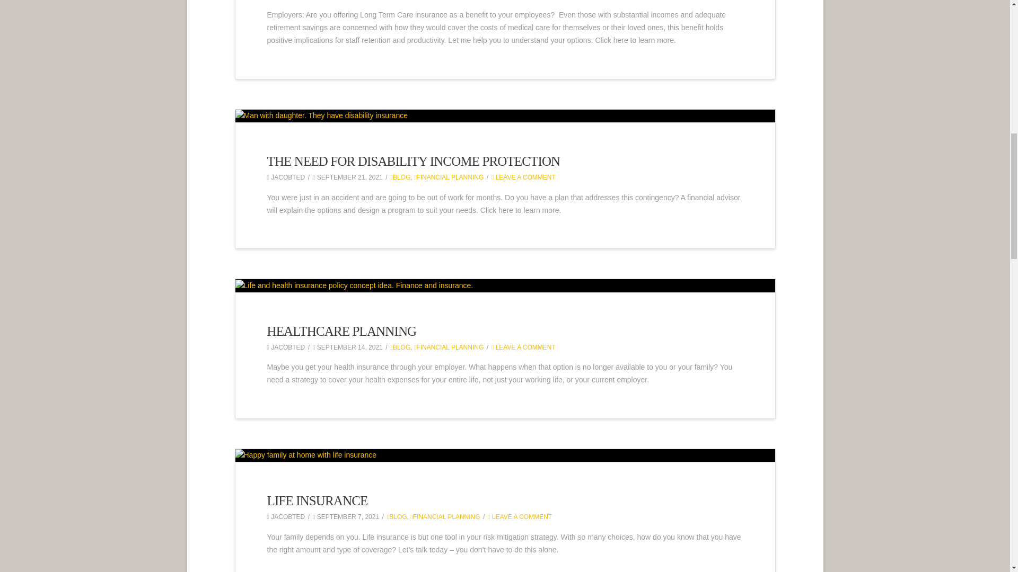 This screenshot has width=1018, height=572. What do you see at coordinates (414, 161) in the screenshot?
I see `THE NEED FOR DISABILITY INCOME PROTECTION` at bounding box center [414, 161].